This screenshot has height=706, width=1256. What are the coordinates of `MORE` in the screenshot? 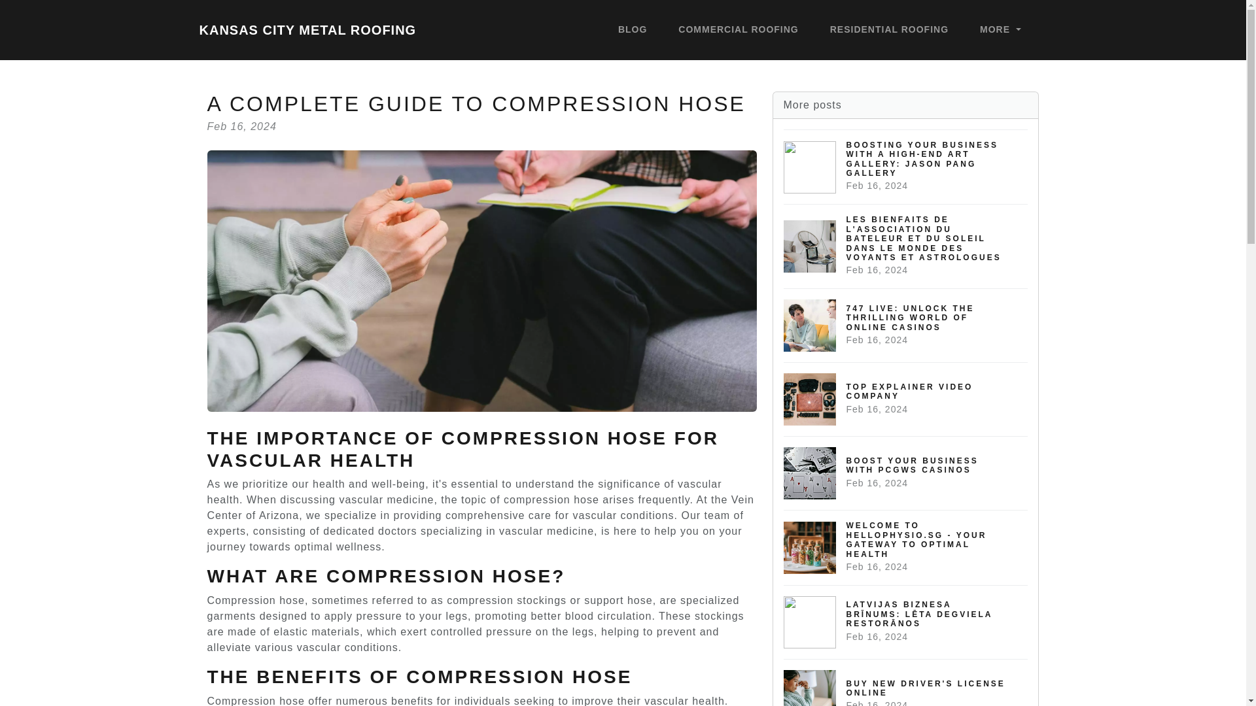 It's located at (906, 473).